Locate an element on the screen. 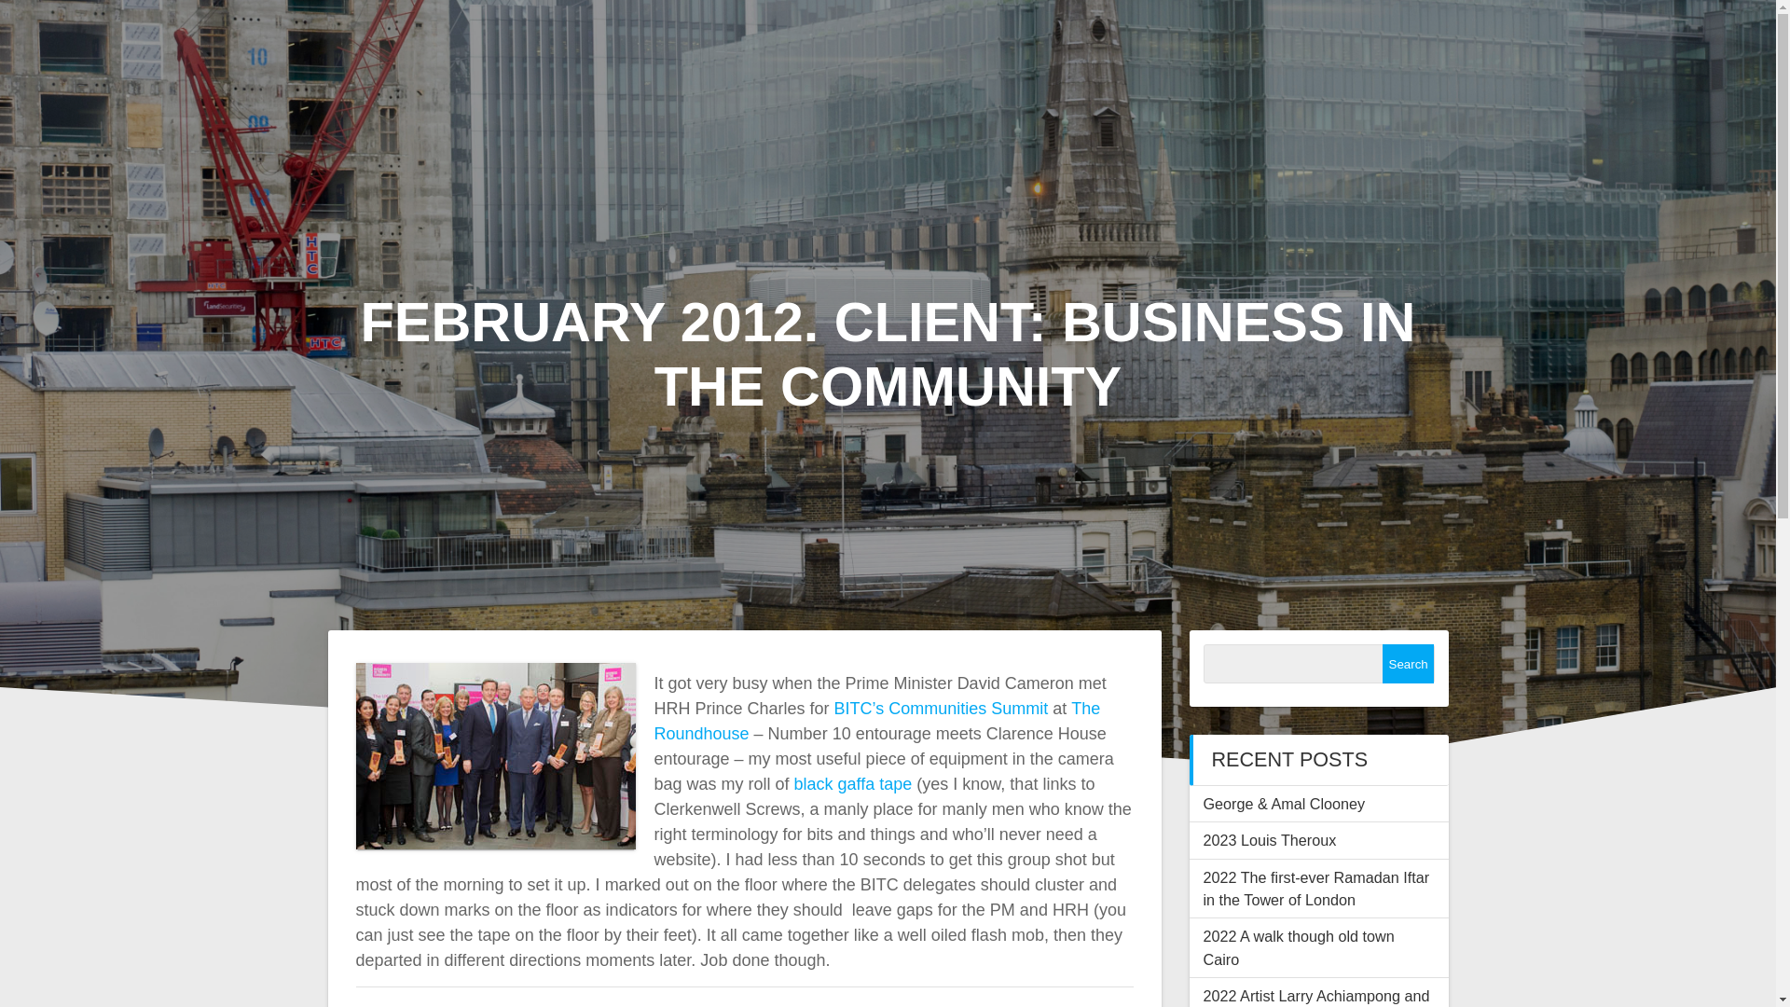 This screenshot has height=1007, width=1790. 2022 The first-ever Ramadan Iftar in the Tower of London is located at coordinates (1315, 889).